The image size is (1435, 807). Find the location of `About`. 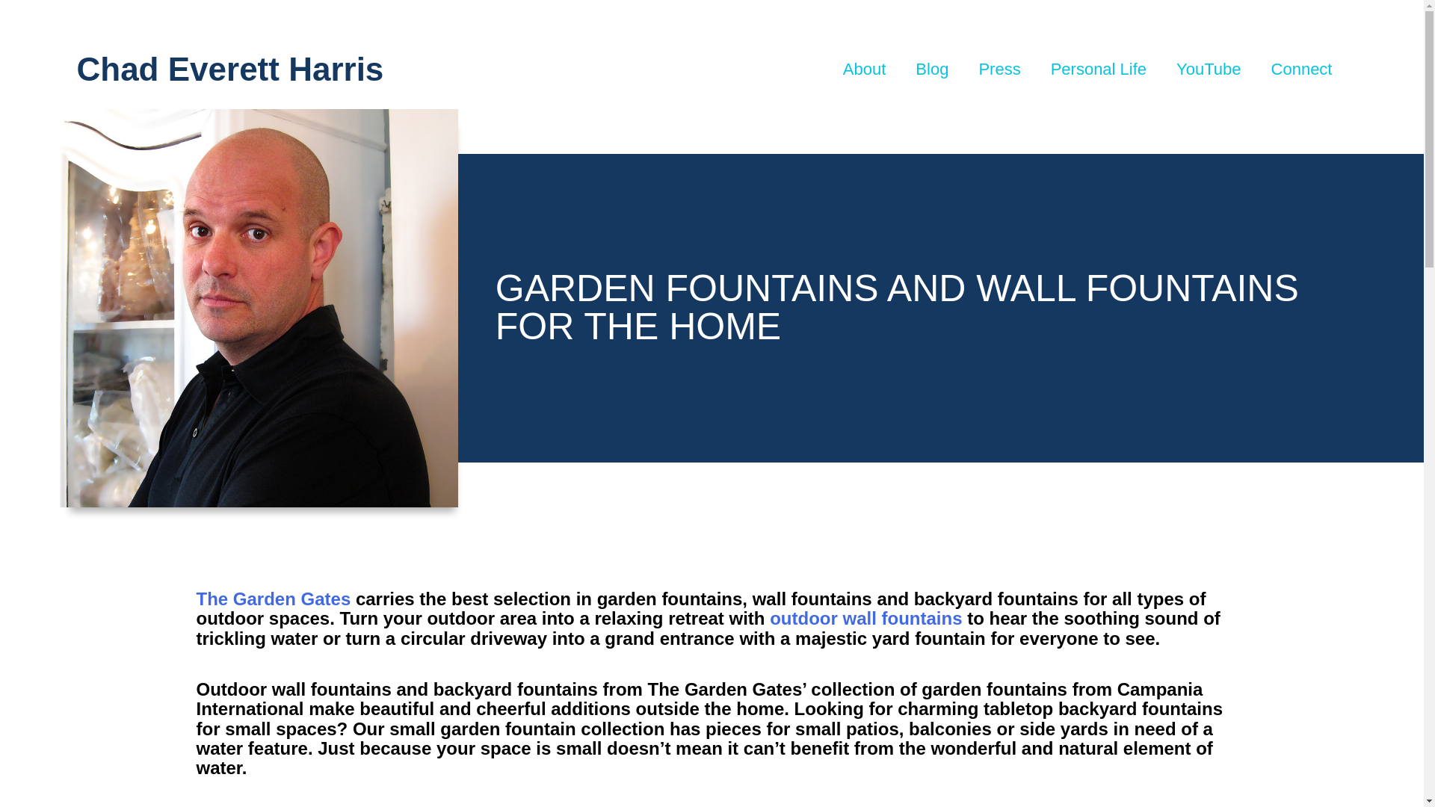

About is located at coordinates (864, 69).